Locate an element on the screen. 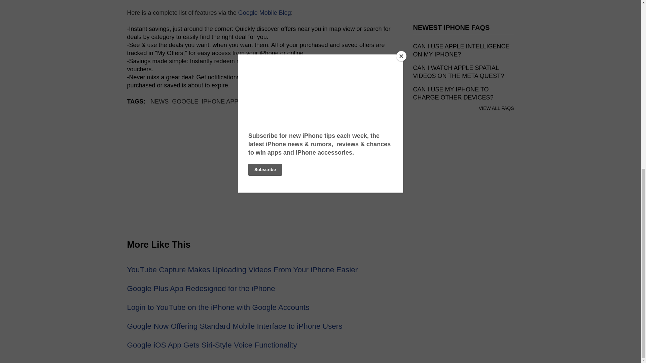  NEWS is located at coordinates (159, 102).